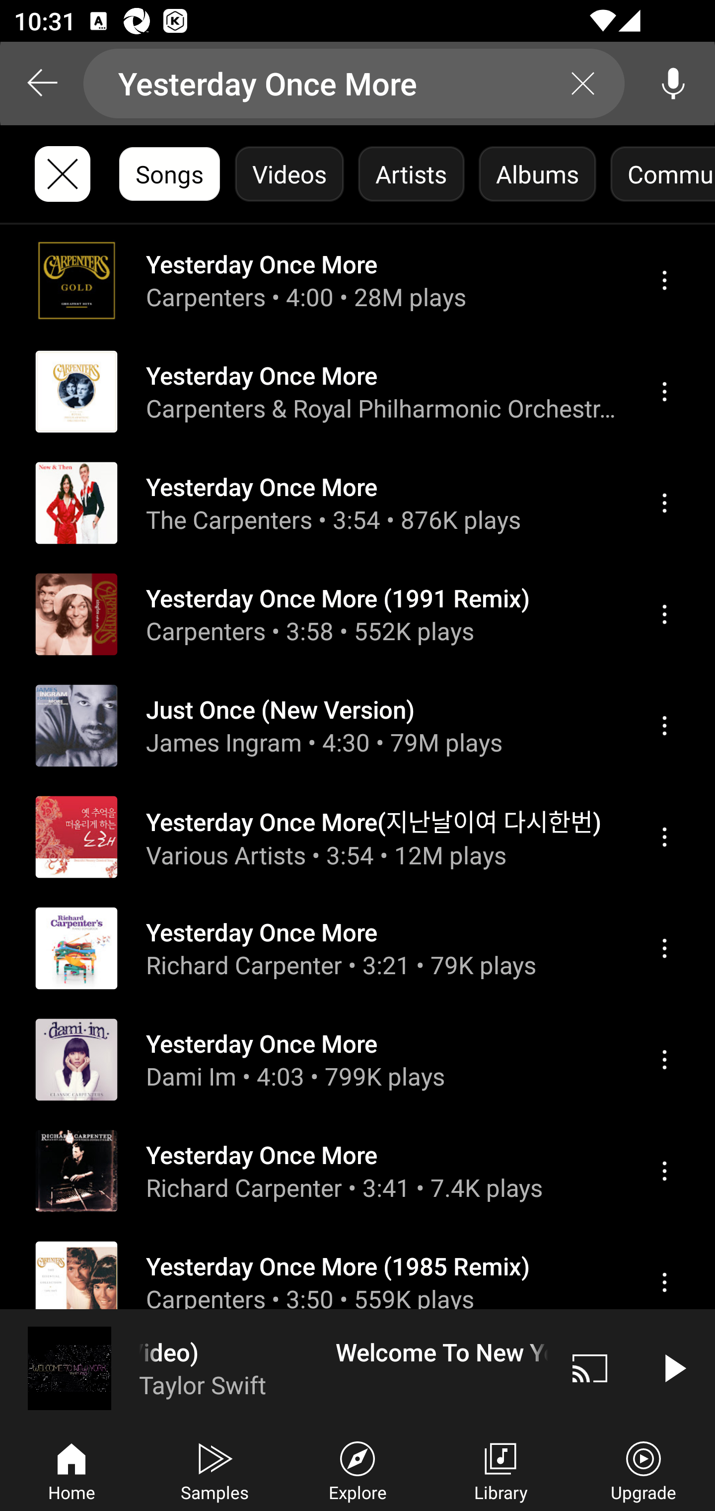 Image resolution: width=715 pixels, height=1511 pixels. Describe the element at coordinates (354, 84) in the screenshot. I see `Yesterday Once More` at that location.